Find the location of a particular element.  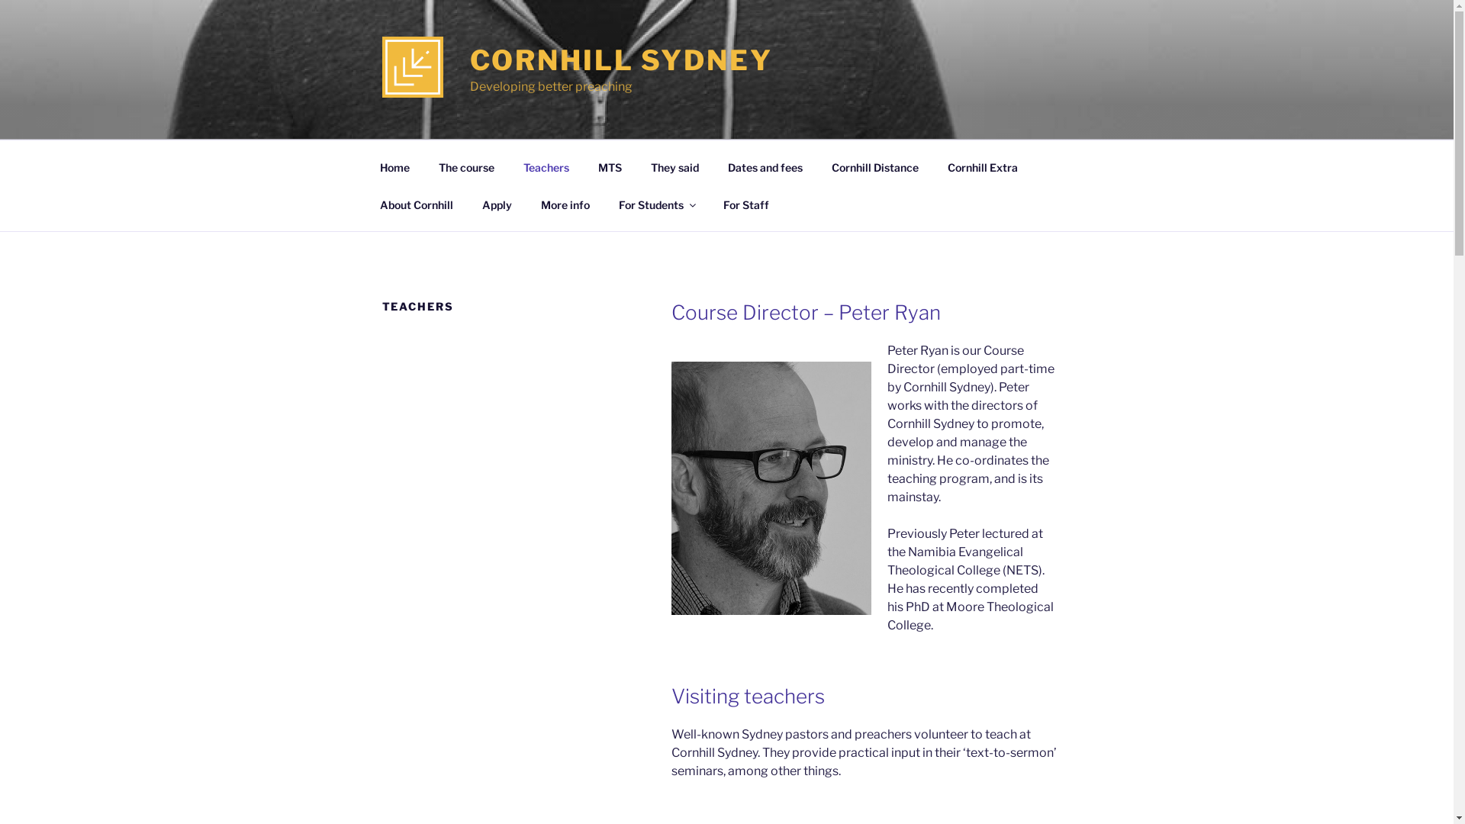

More info is located at coordinates (566, 204).